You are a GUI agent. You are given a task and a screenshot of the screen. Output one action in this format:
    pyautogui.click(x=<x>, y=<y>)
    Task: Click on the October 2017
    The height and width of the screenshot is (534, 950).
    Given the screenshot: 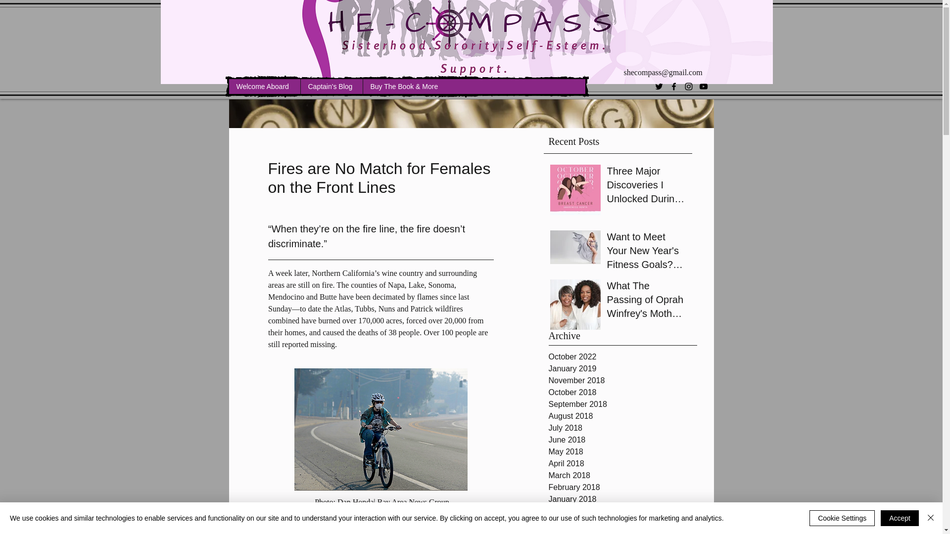 What is the action you would take?
    pyautogui.click(x=622, y=532)
    